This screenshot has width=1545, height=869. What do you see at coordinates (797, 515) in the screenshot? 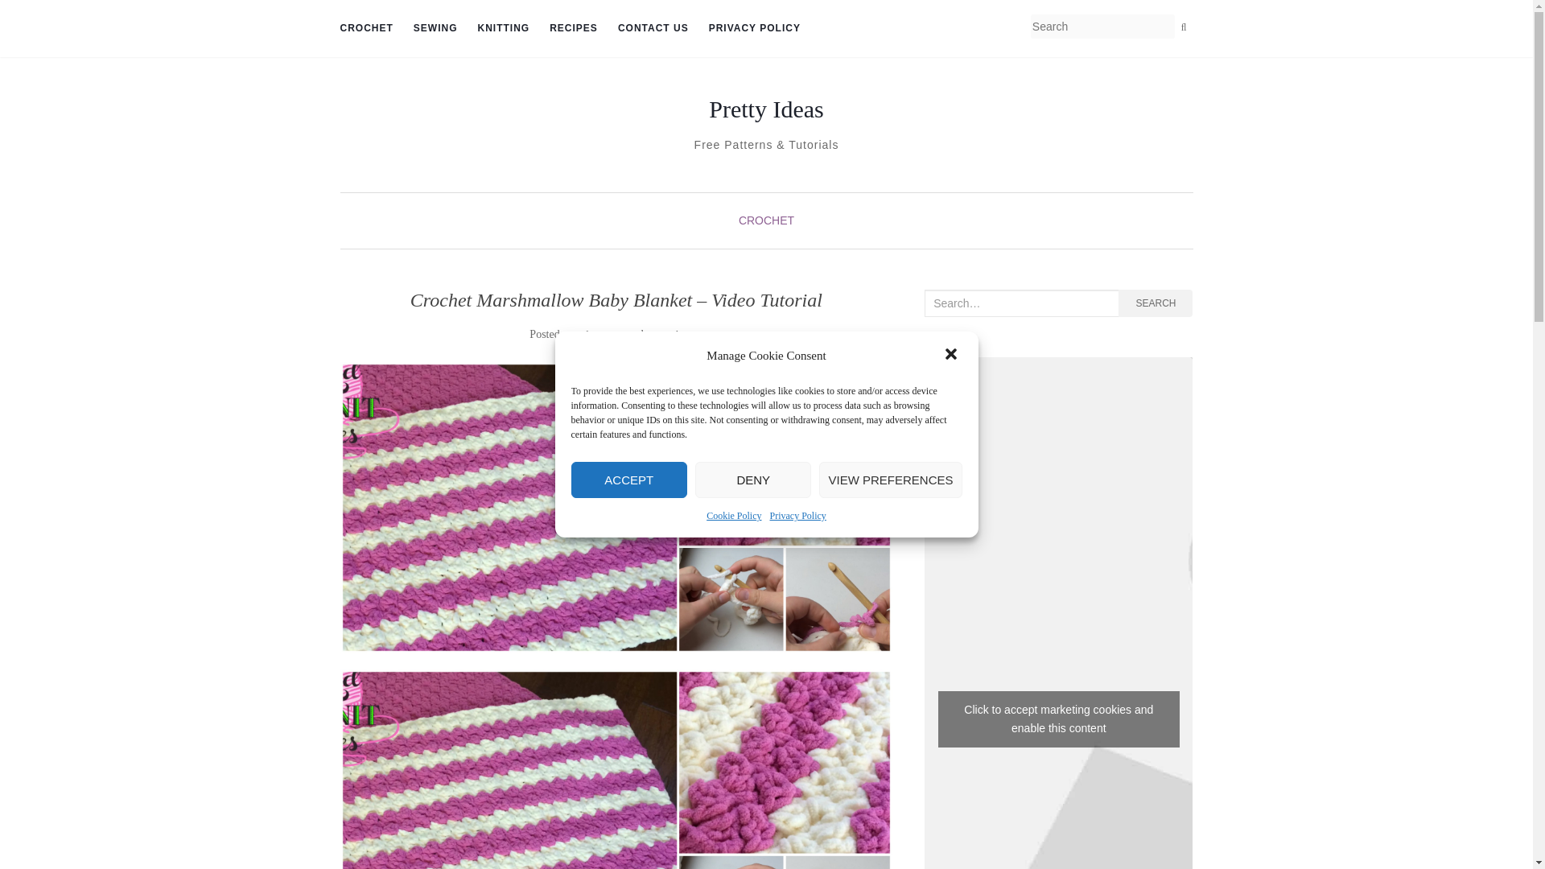
I see `Privacy Policy` at bounding box center [797, 515].